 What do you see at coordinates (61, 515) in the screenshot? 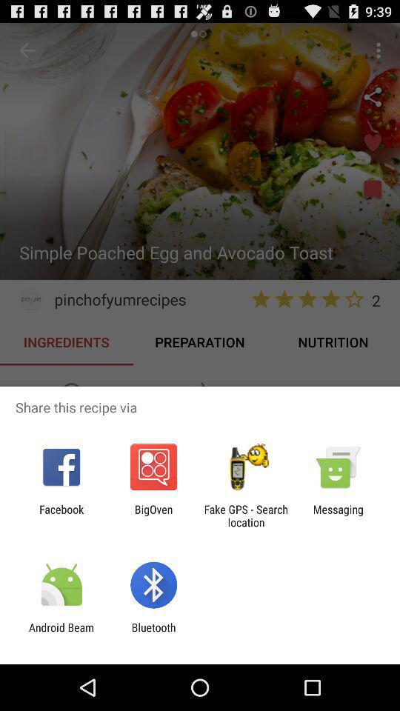
I see `press facebook item` at bounding box center [61, 515].